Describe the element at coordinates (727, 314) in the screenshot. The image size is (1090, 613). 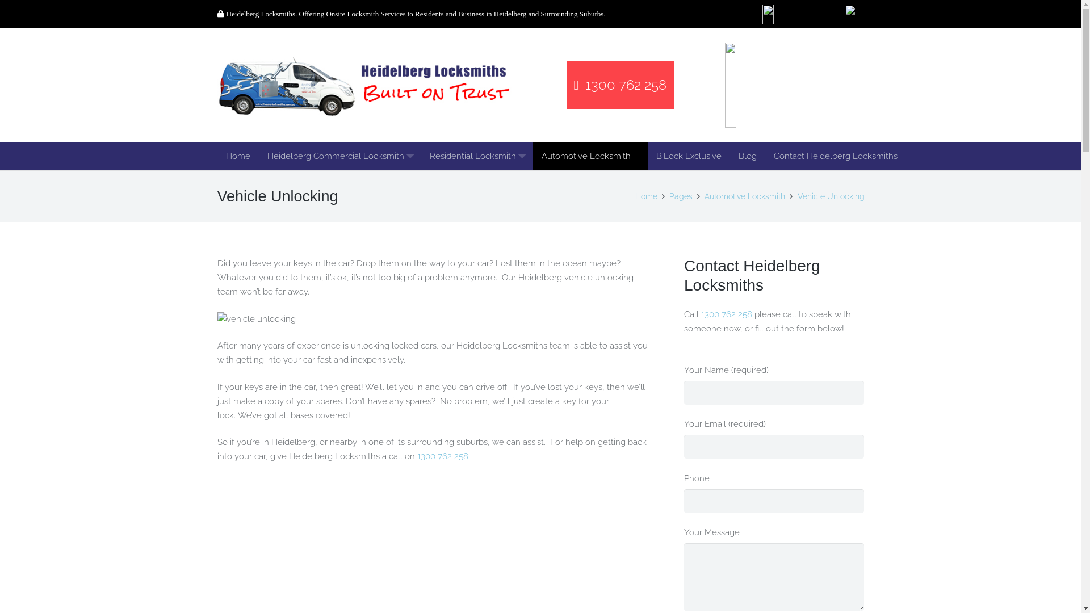
I see `1300 762 258` at that location.